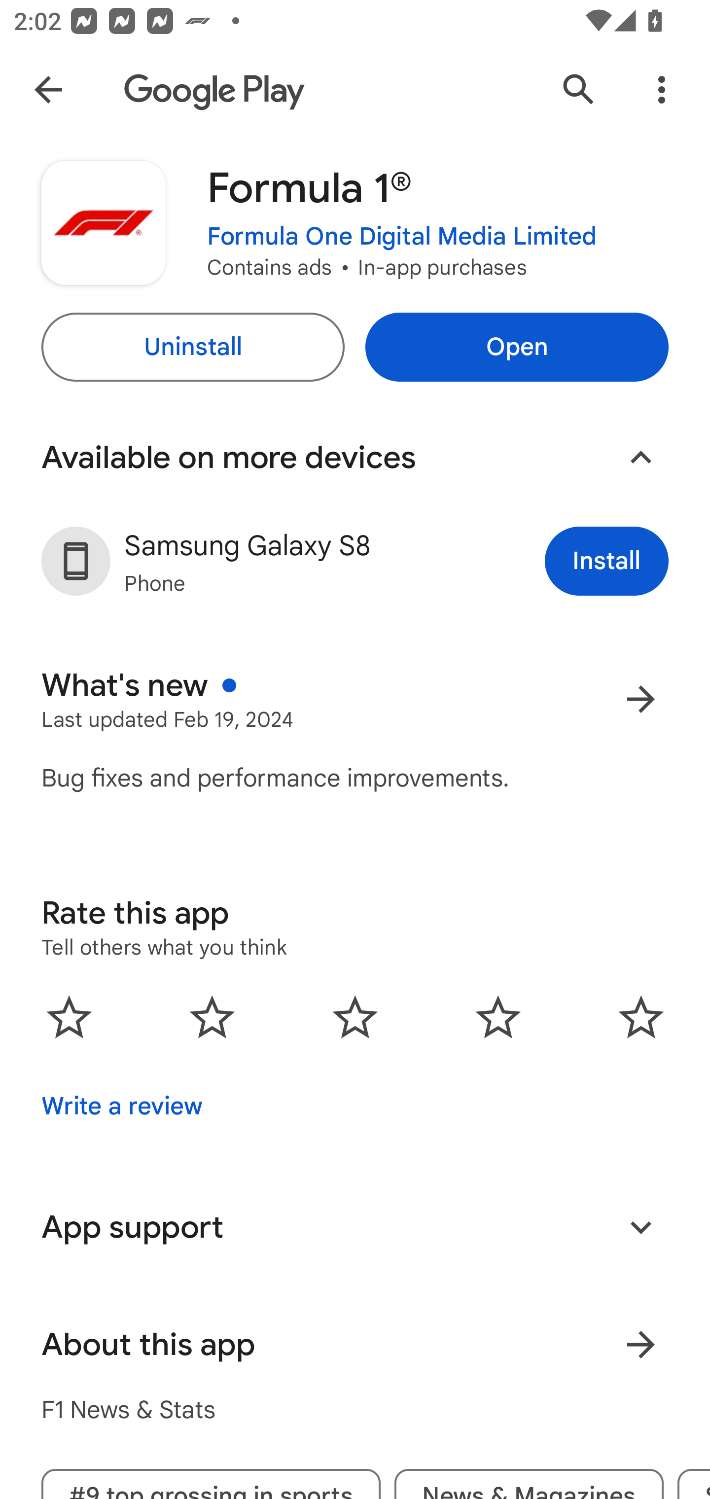 The height and width of the screenshot is (1499, 710). What do you see at coordinates (662, 90) in the screenshot?
I see `More Options` at bounding box center [662, 90].